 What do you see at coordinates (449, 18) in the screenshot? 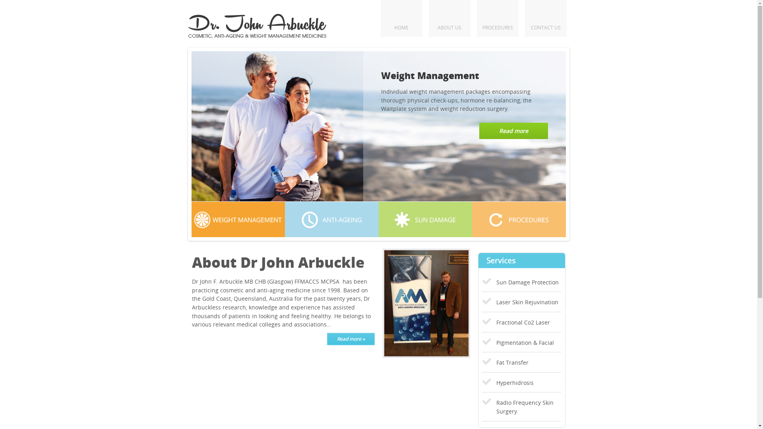
I see `ABOUT US` at bounding box center [449, 18].